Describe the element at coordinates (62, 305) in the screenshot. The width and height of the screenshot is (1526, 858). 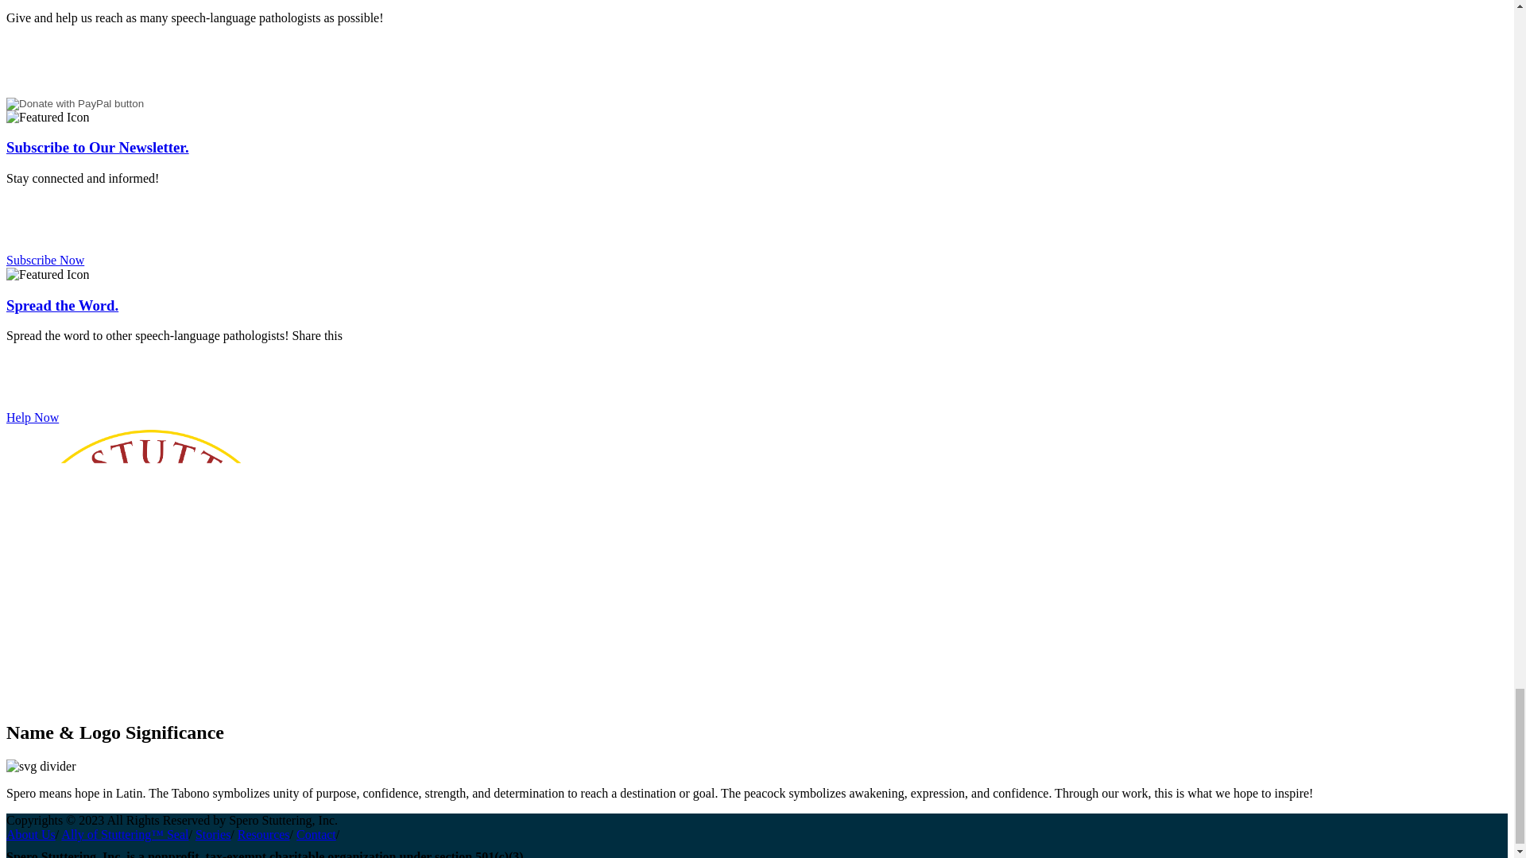
I see `Spread the Word.` at that location.